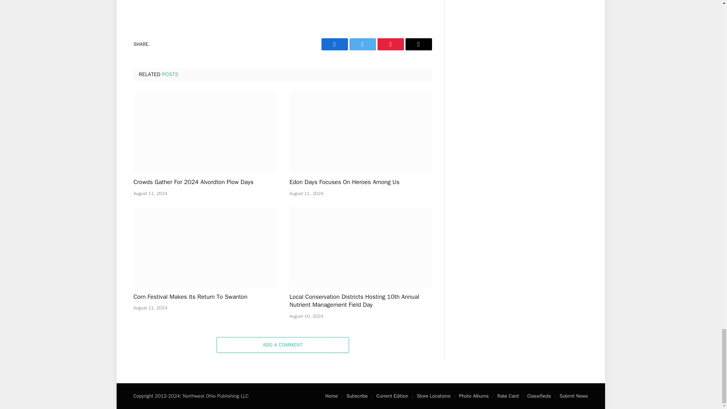  What do you see at coordinates (204, 247) in the screenshot?
I see `Corn Festival Makes Its Return To Swanton` at bounding box center [204, 247].